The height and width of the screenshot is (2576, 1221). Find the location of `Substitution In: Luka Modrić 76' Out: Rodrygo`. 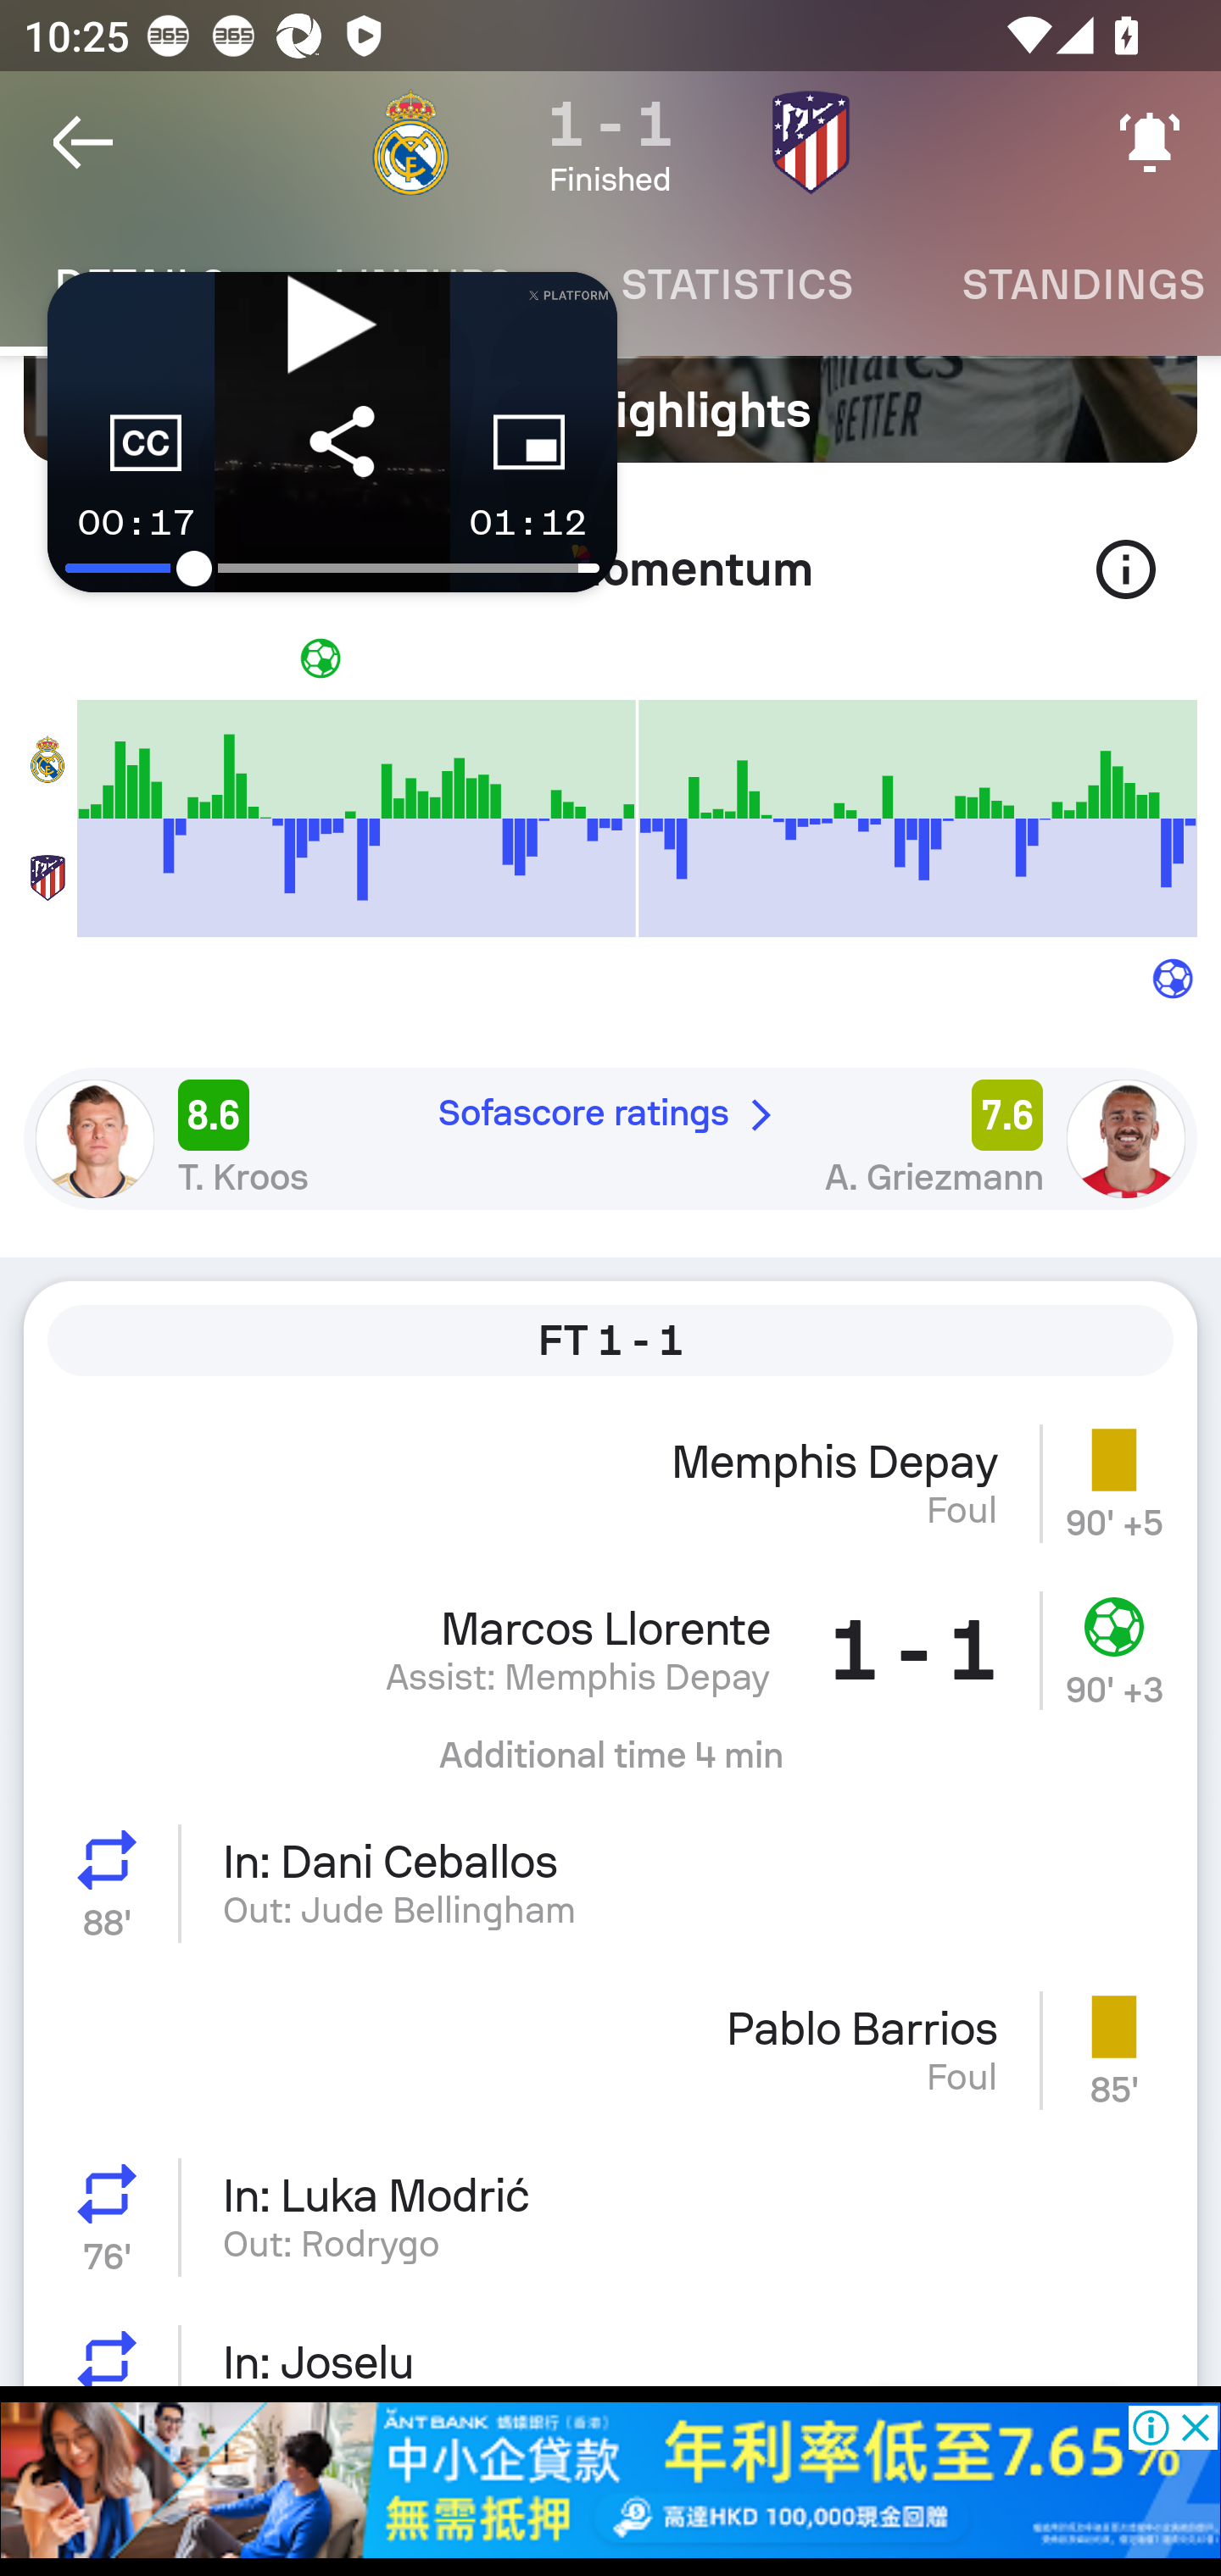

Substitution In: Luka Modrić 76' Out: Rodrygo is located at coordinates (610, 2217).